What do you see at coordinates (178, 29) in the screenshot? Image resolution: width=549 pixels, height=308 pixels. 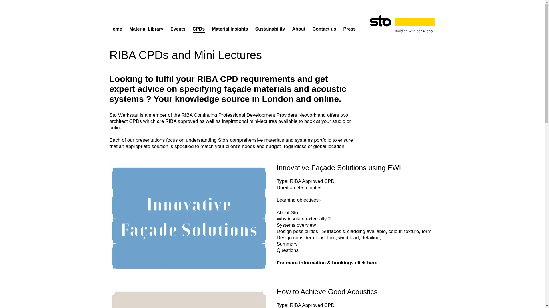 I see `Events` at bounding box center [178, 29].